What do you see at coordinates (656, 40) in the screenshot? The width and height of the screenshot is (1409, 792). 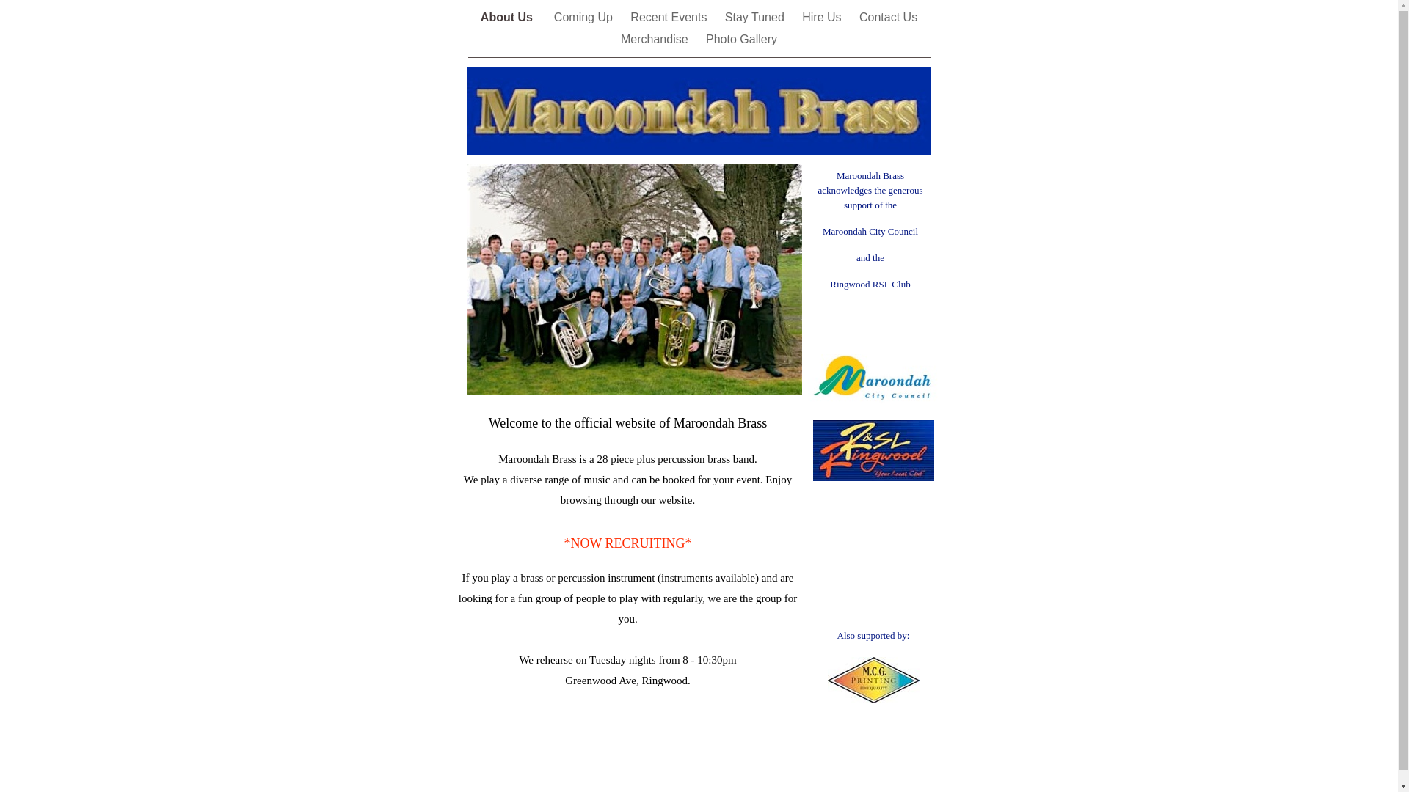 I see `Merchandise` at bounding box center [656, 40].